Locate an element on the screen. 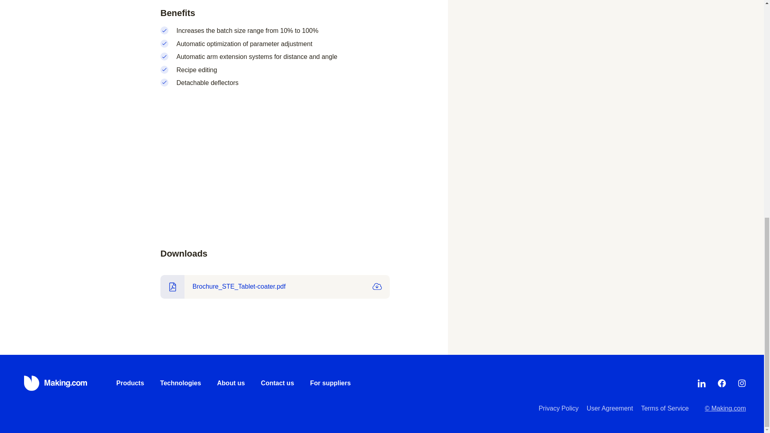 The height and width of the screenshot is (433, 770). Contact us is located at coordinates (278, 383).